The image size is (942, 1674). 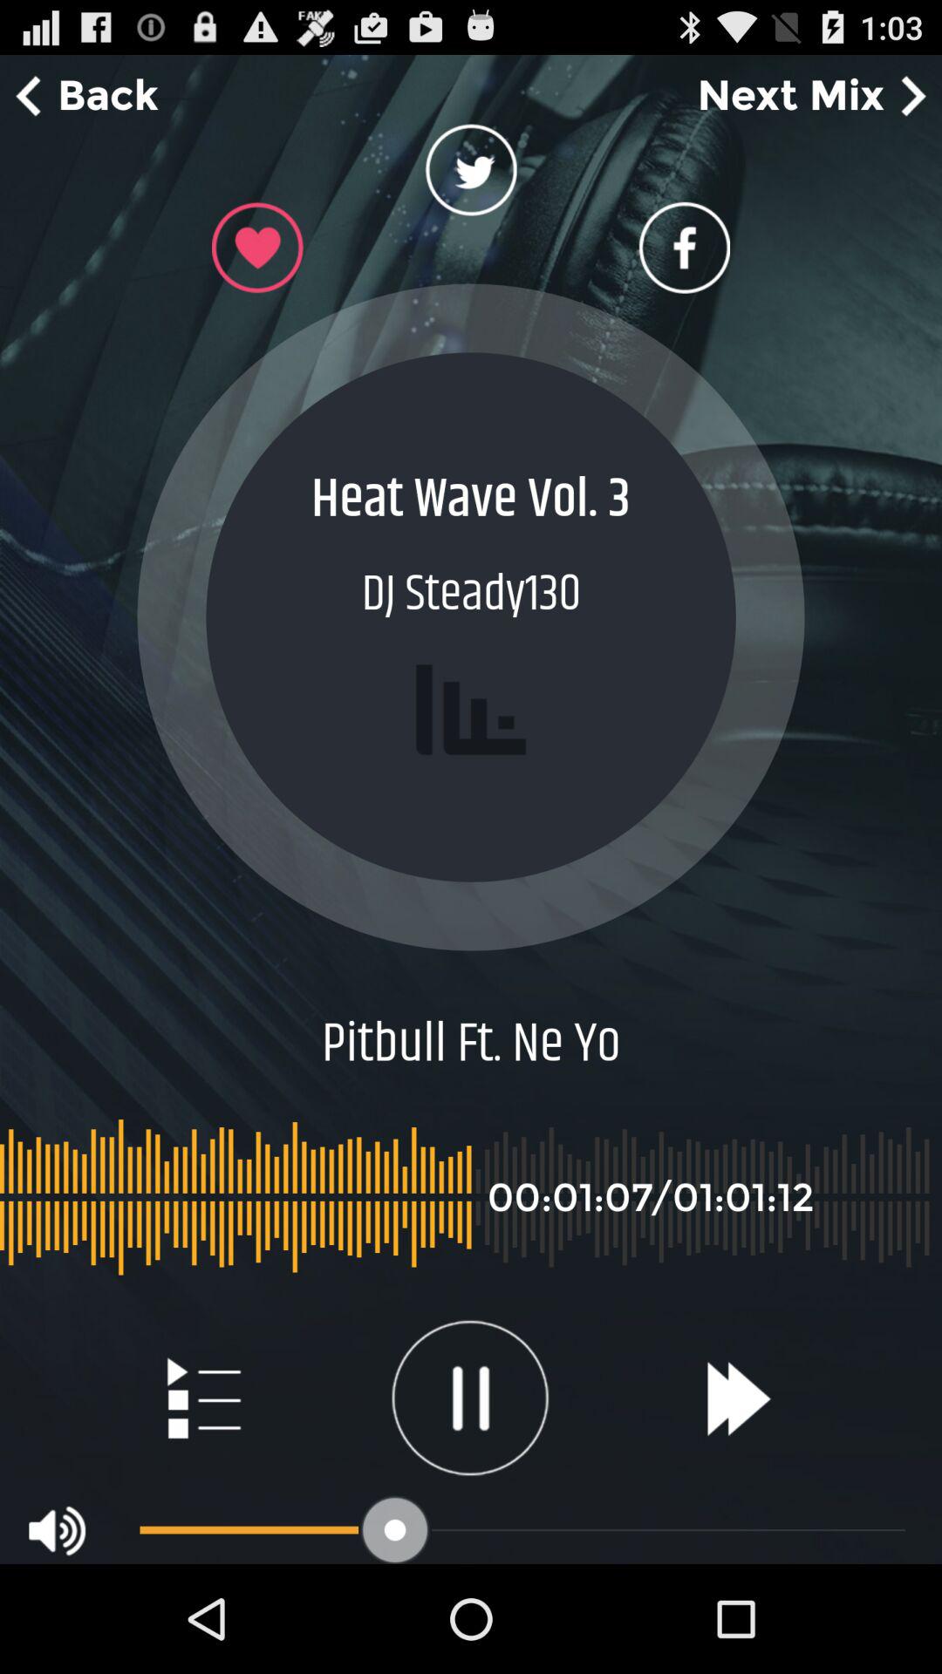 I want to click on share on twitter, so click(x=471, y=175).